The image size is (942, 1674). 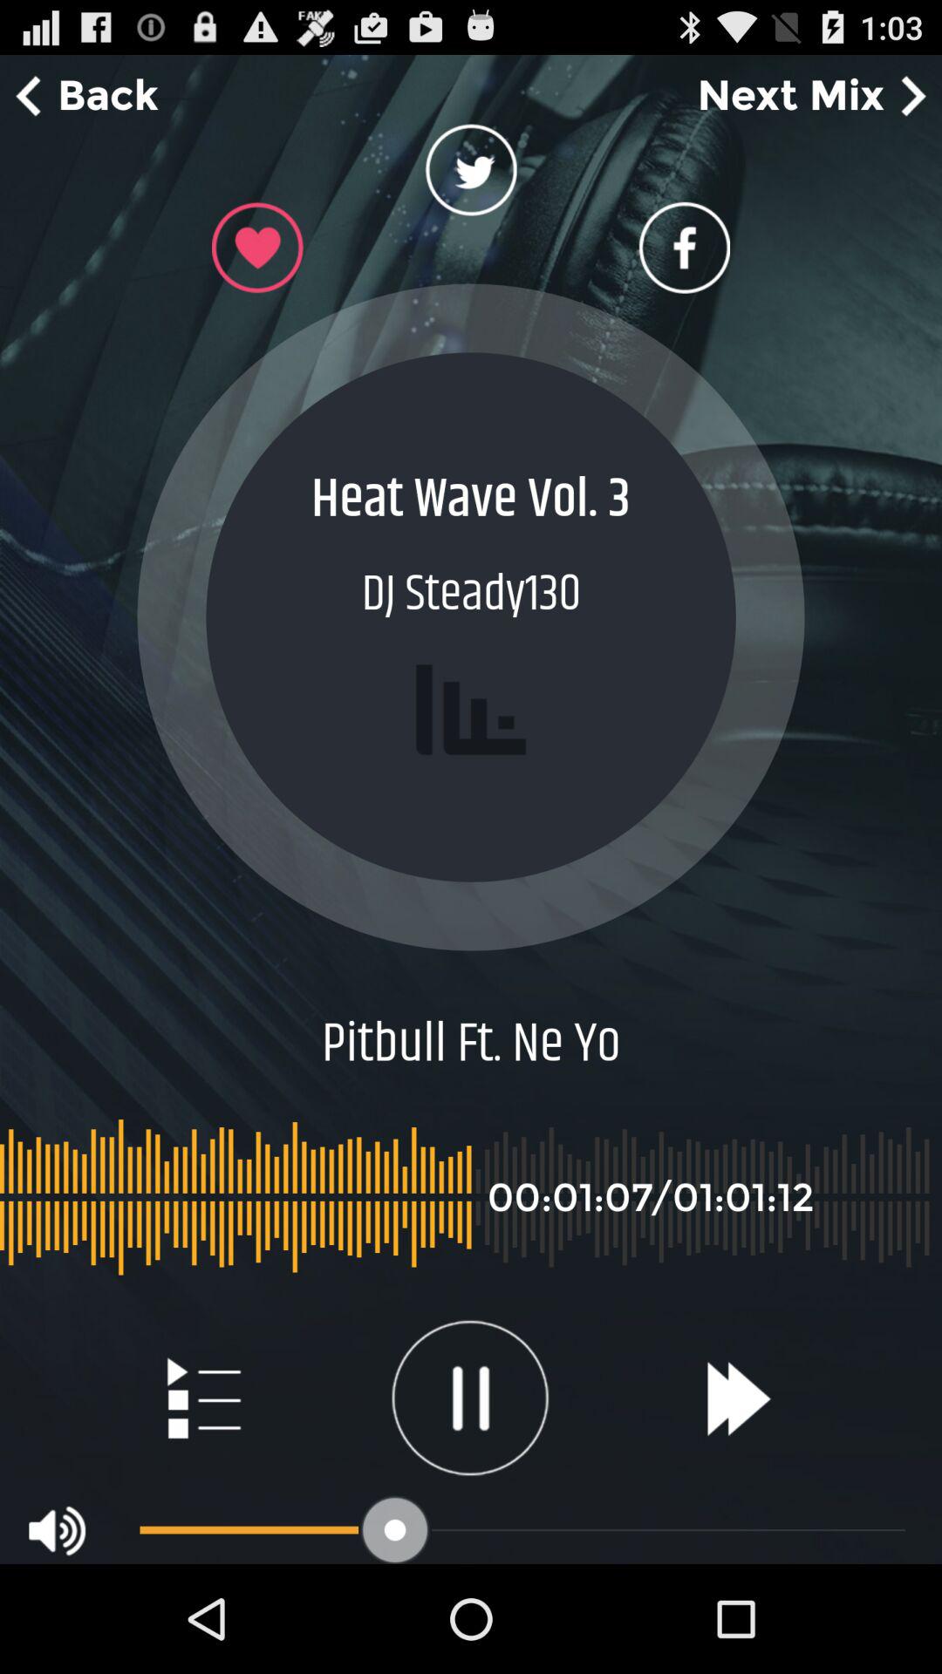 I want to click on share on twitter, so click(x=471, y=175).